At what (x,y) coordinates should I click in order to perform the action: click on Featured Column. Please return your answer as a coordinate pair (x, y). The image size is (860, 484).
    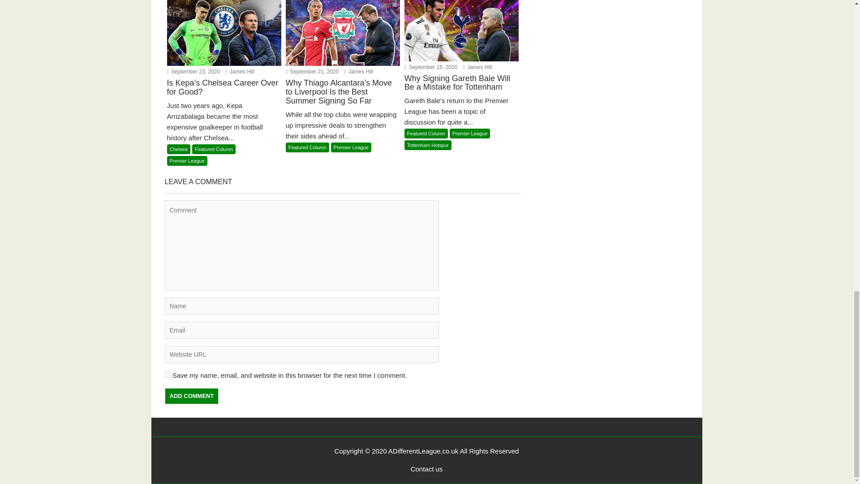
    Looking at the image, I should click on (426, 134).